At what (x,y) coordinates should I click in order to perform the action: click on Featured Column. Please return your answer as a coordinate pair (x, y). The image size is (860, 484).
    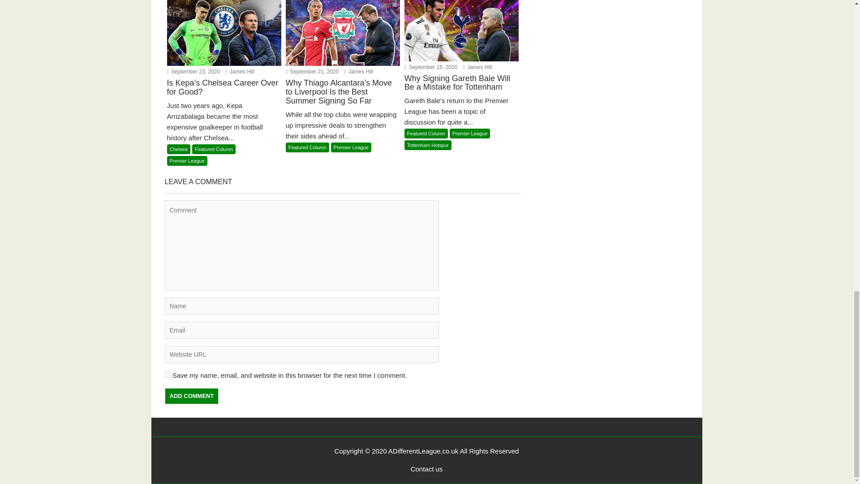
    Looking at the image, I should click on (426, 134).